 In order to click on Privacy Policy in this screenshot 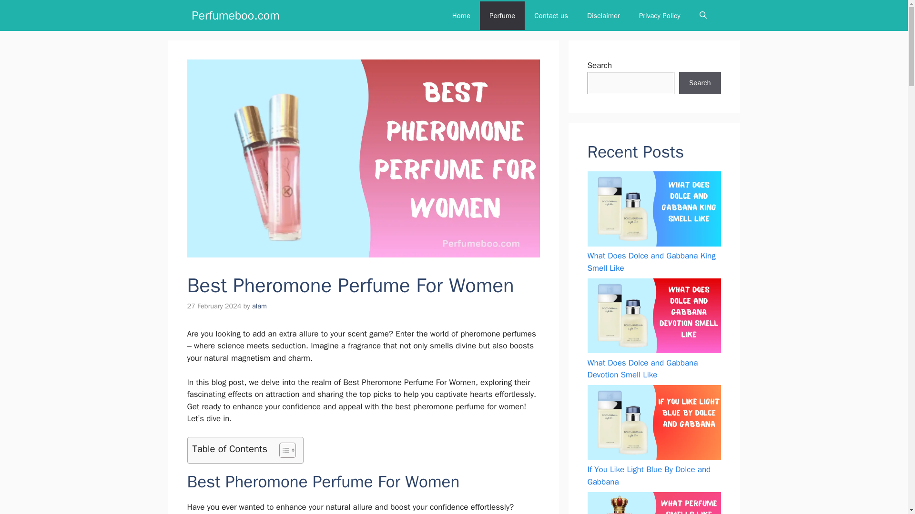, I will do `click(660, 15)`.